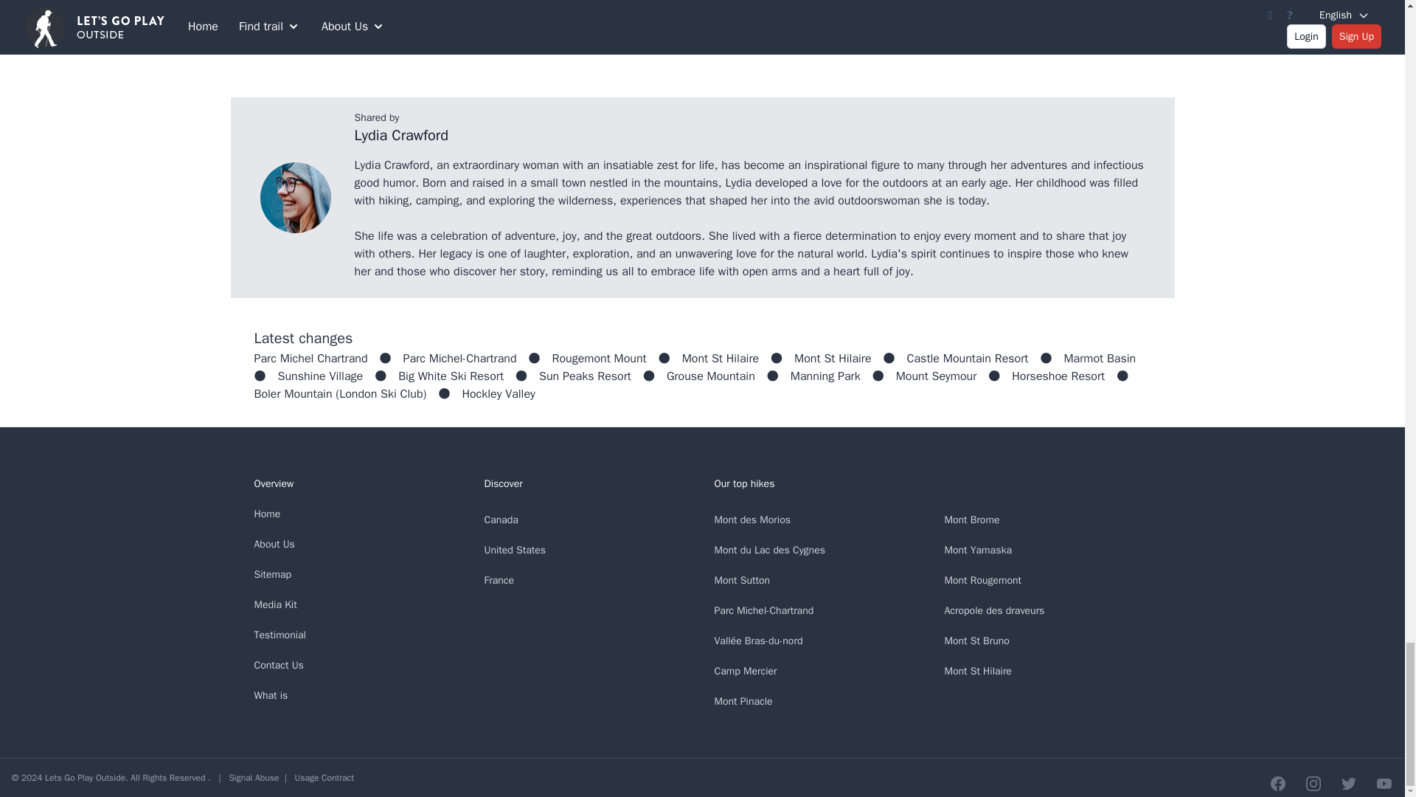 This screenshot has width=1416, height=797. Describe the element at coordinates (274, 545) in the screenshot. I see `About Us` at that location.